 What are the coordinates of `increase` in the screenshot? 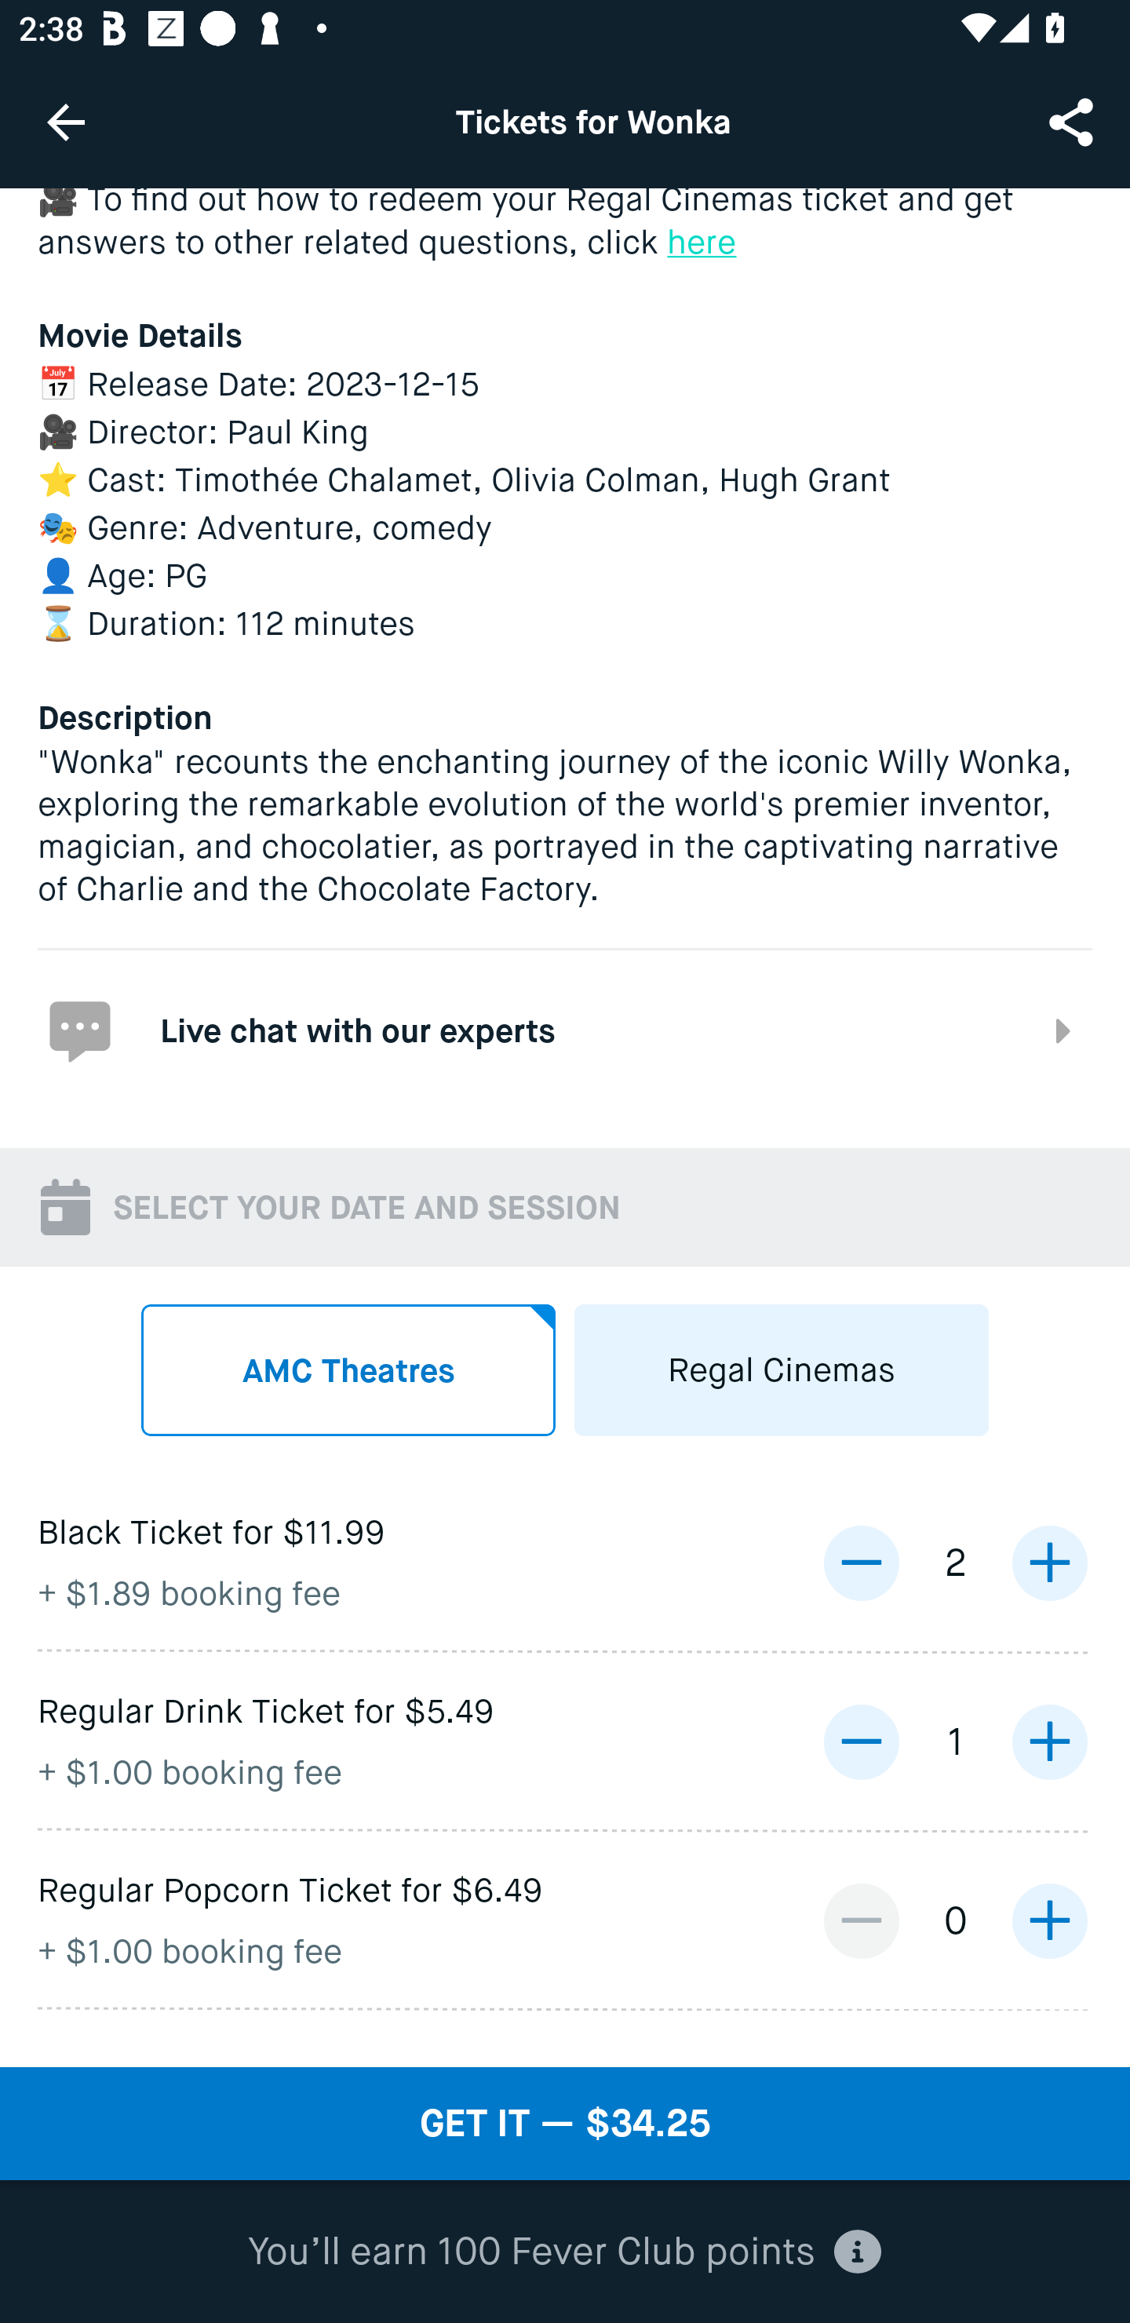 It's located at (1049, 1920).